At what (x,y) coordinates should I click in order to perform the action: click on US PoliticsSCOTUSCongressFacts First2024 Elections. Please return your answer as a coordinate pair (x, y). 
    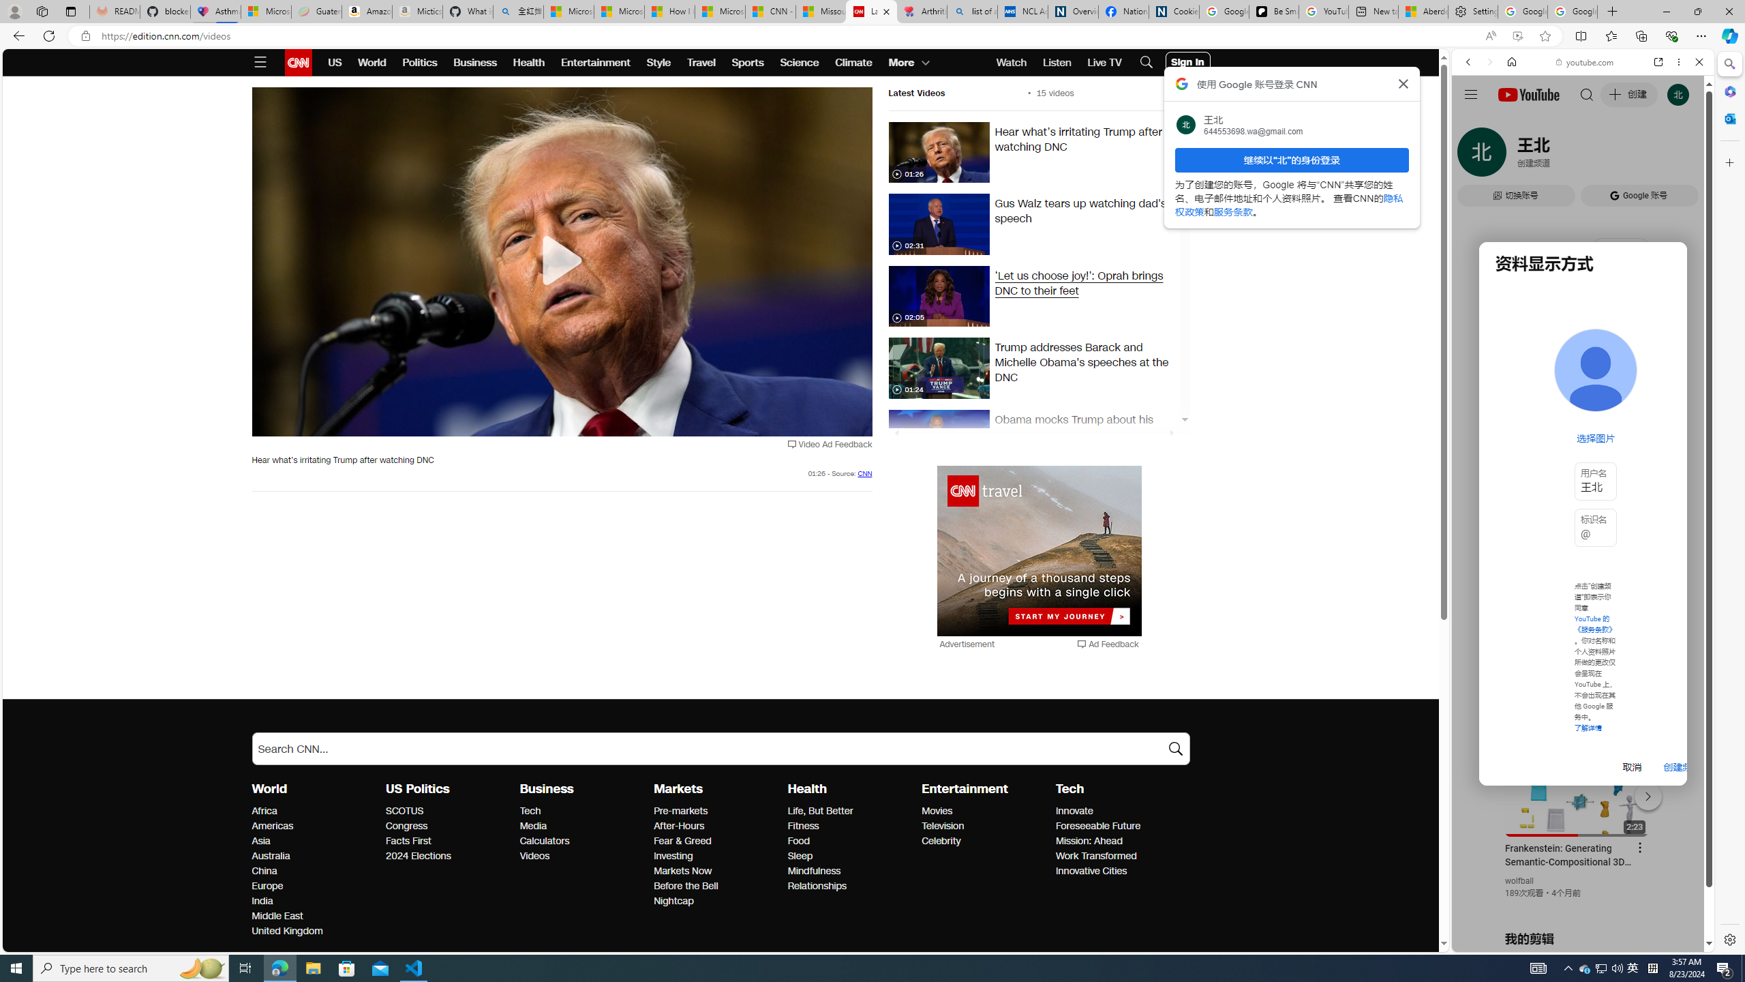
    Looking at the image, I should click on (453, 822).